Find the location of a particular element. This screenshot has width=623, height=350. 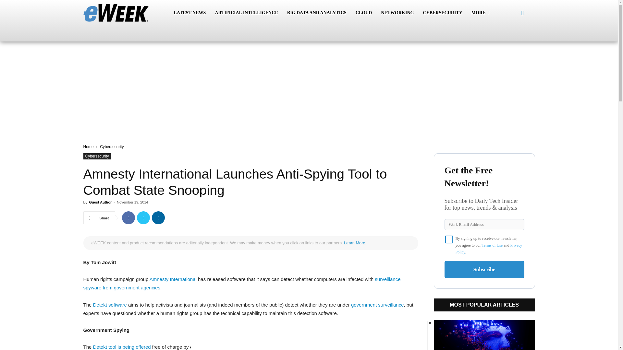

BIG DATA AND ANALYTICS is located at coordinates (317, 13).